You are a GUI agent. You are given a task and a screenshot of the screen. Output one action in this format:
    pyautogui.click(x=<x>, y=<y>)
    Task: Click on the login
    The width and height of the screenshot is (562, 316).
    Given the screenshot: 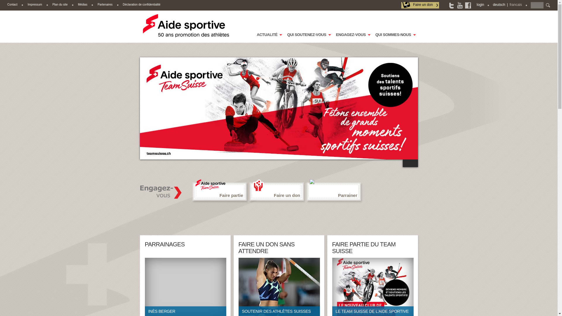 What is the action you would take?
    pyautogui.click(x=481, y=5)
    